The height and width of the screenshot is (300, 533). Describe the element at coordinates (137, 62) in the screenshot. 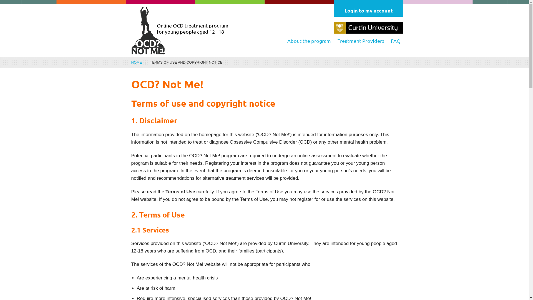

I see `HOME` at that location.